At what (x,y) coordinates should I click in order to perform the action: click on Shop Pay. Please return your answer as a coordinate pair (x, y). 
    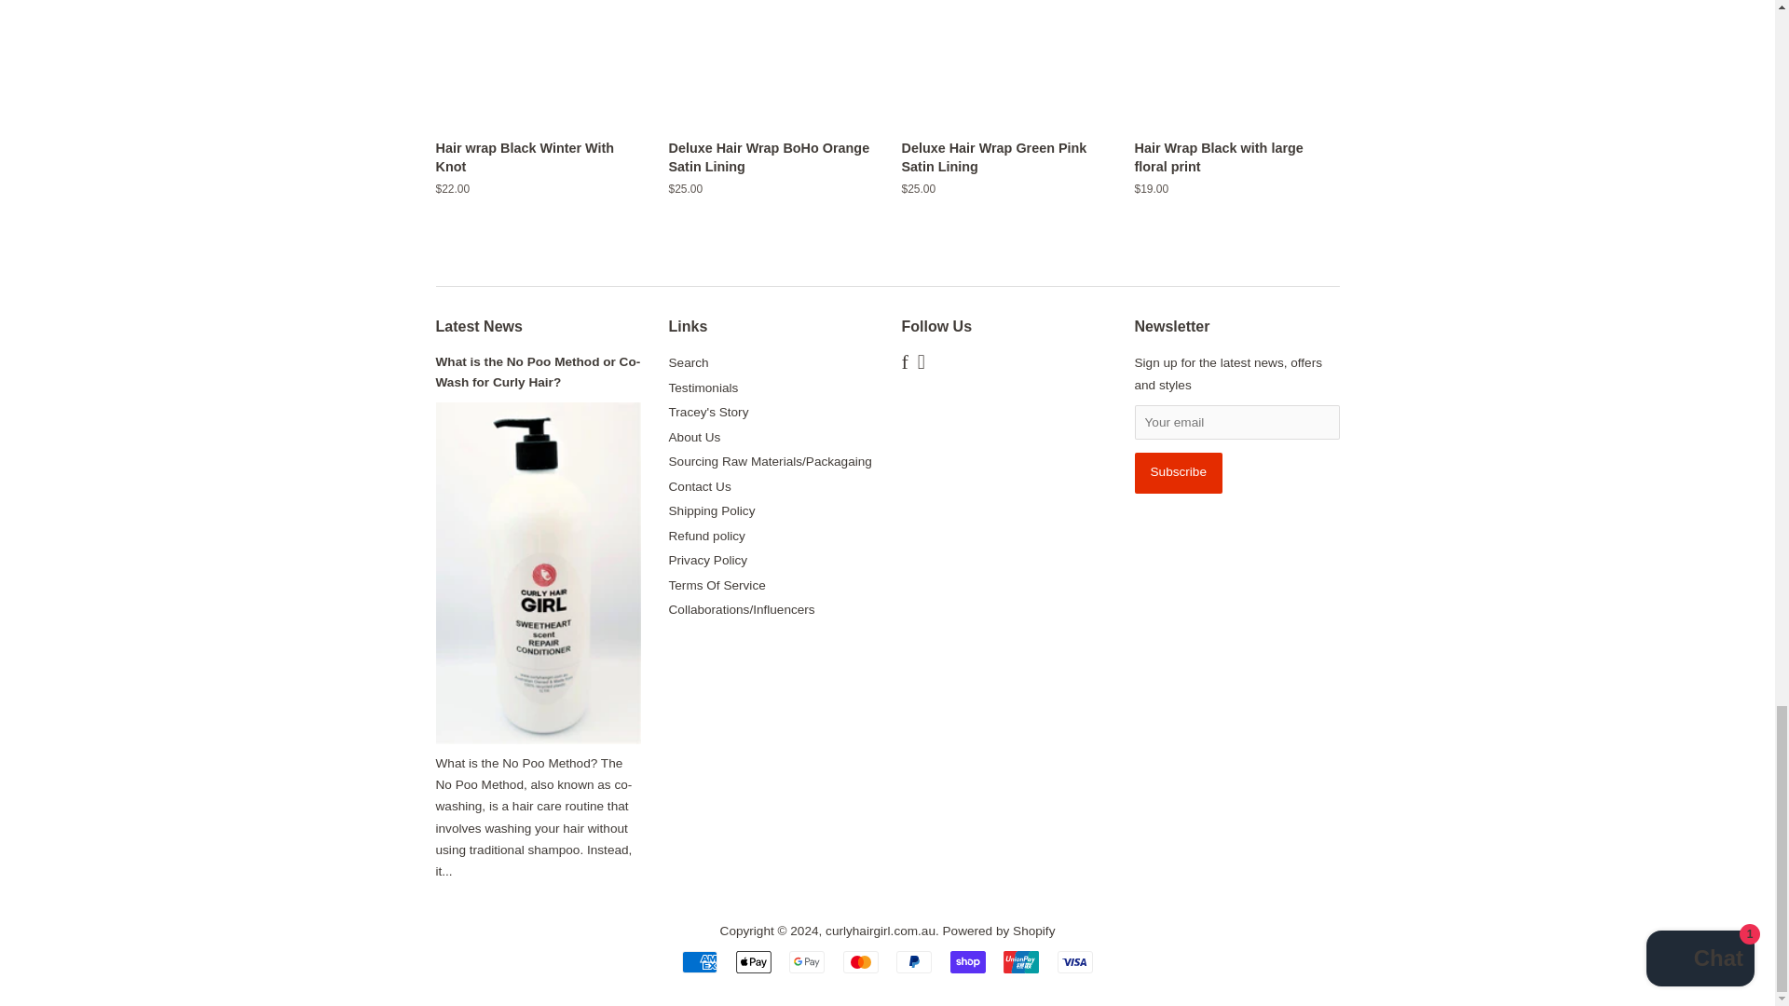
    Looking at the image, I should click on (967, 961).